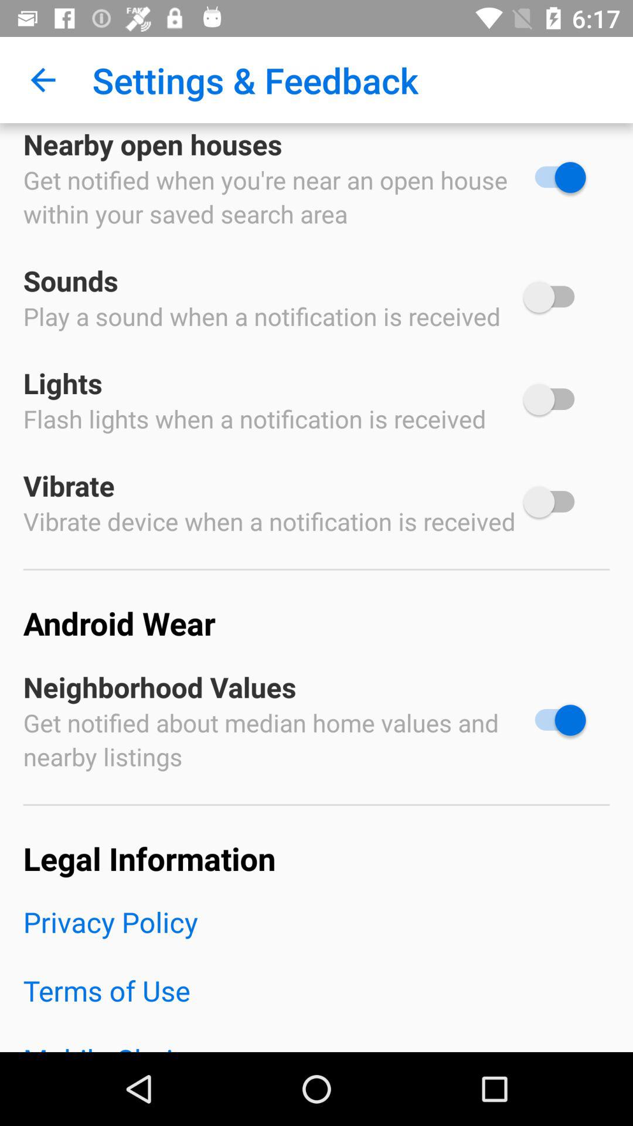 The width and height of the screenshot is (633, 1126). Describe the element at coordinates (43, 80) in the screenshot. I see `turn on icon to the left of settings & feedback app` at that location.